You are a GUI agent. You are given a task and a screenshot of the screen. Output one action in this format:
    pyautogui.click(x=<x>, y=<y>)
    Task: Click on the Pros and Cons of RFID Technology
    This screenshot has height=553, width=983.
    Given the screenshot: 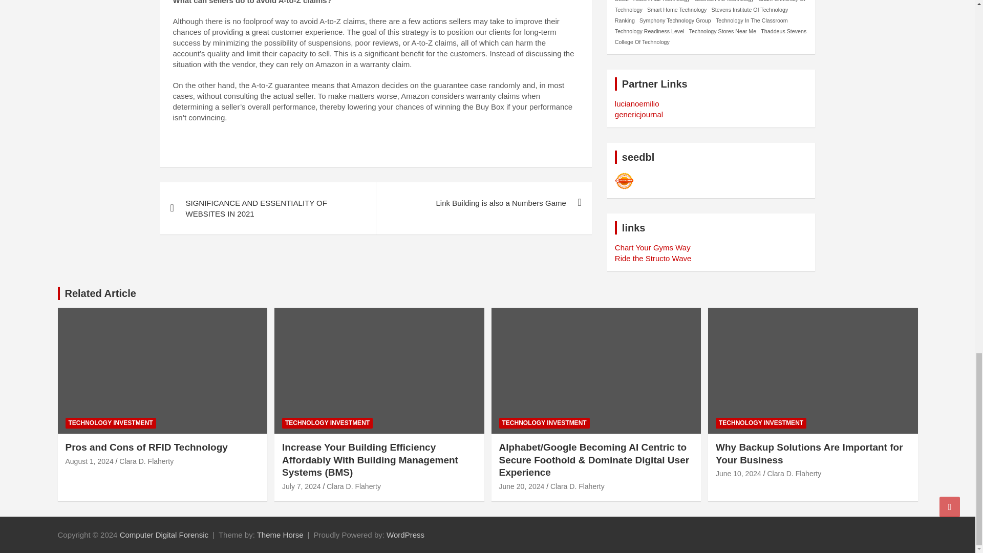 What is the action you would take?
    pyautogui.click(x=90, y=461)
    